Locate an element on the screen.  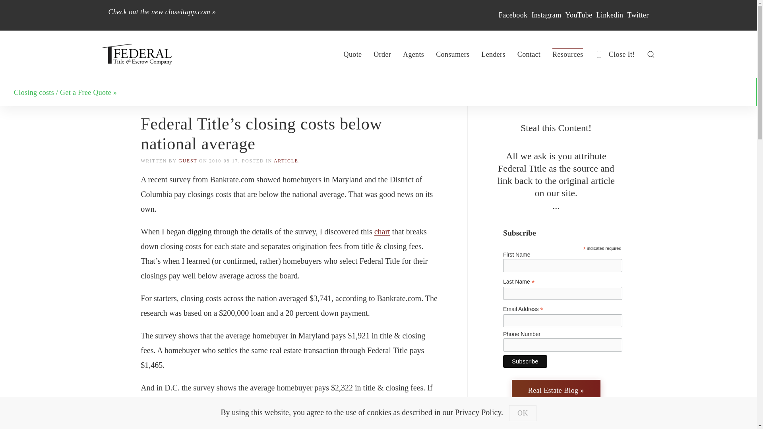
federal title's blog is located at coordinates (556, 390).